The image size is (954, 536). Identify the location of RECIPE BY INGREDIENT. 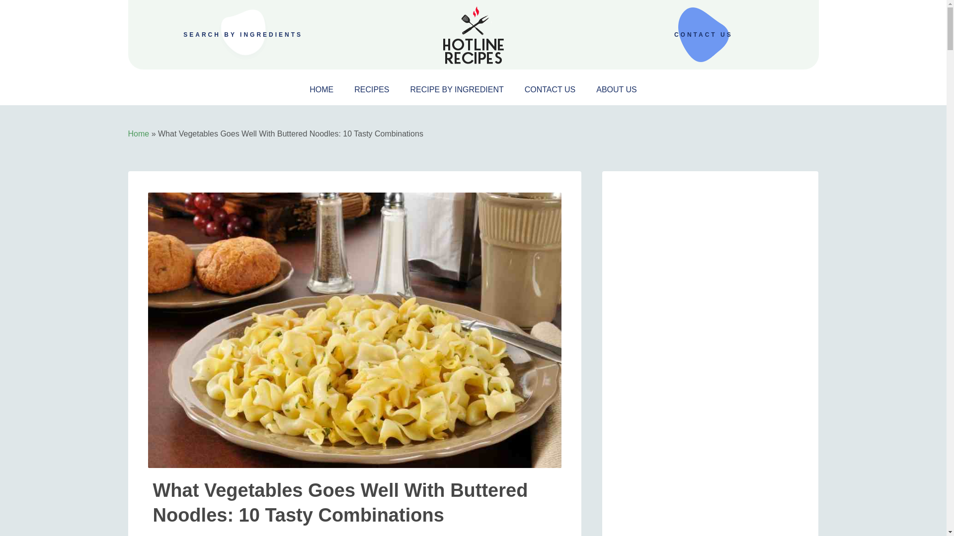
(457, 90).